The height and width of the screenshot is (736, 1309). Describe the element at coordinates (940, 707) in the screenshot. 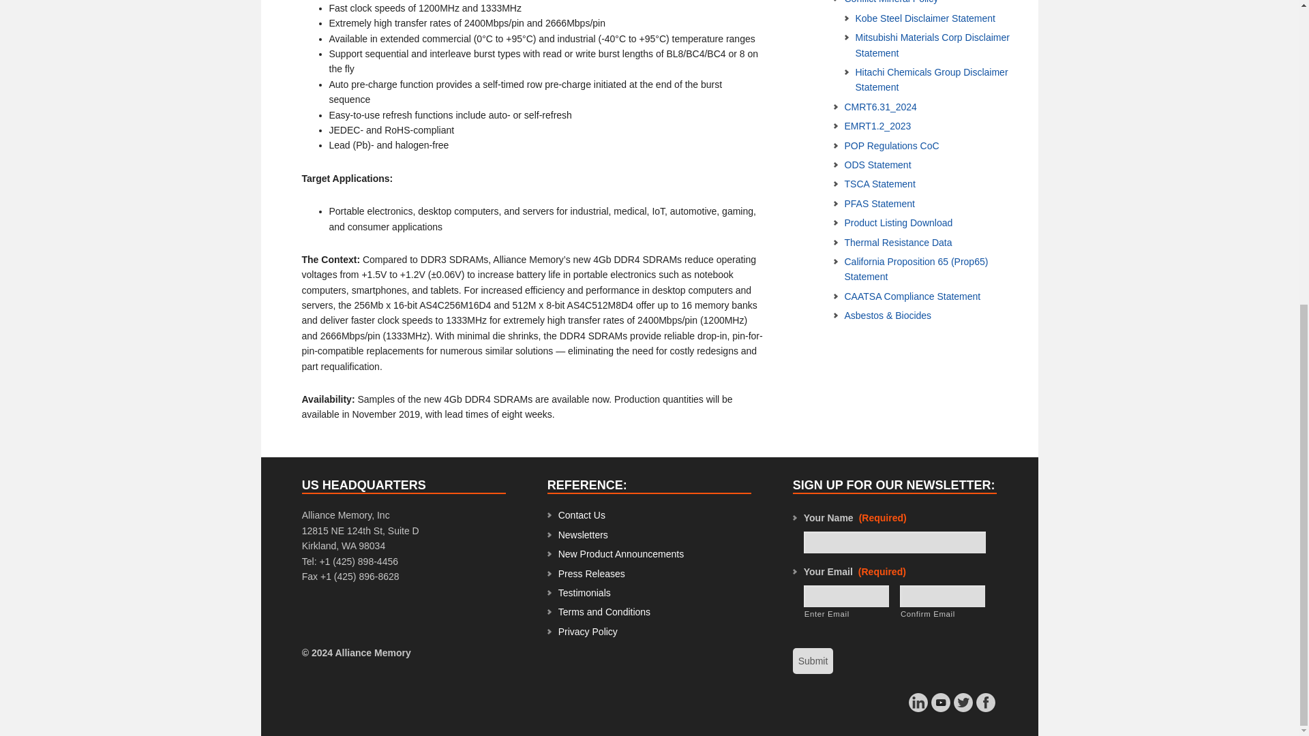

I see `Visit Us On Youtube` at that location.